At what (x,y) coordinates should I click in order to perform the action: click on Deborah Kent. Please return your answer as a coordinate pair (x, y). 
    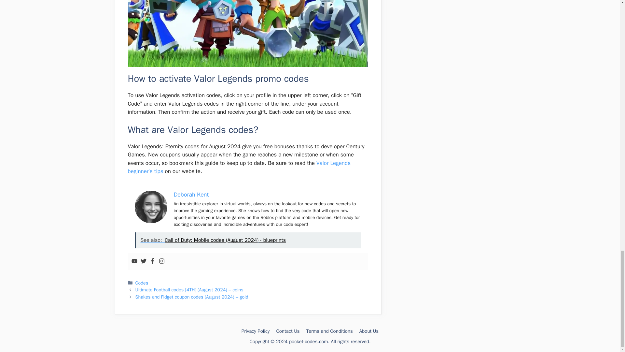
    Looking at the image, I should click on (191, 195).